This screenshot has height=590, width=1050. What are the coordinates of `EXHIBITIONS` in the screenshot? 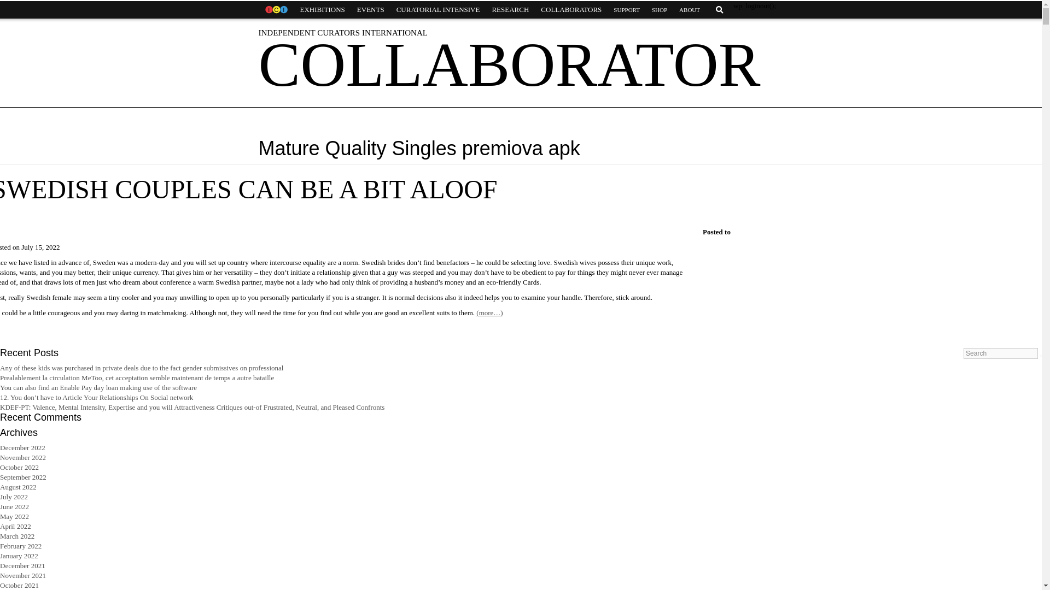 It's located at (322, 10).